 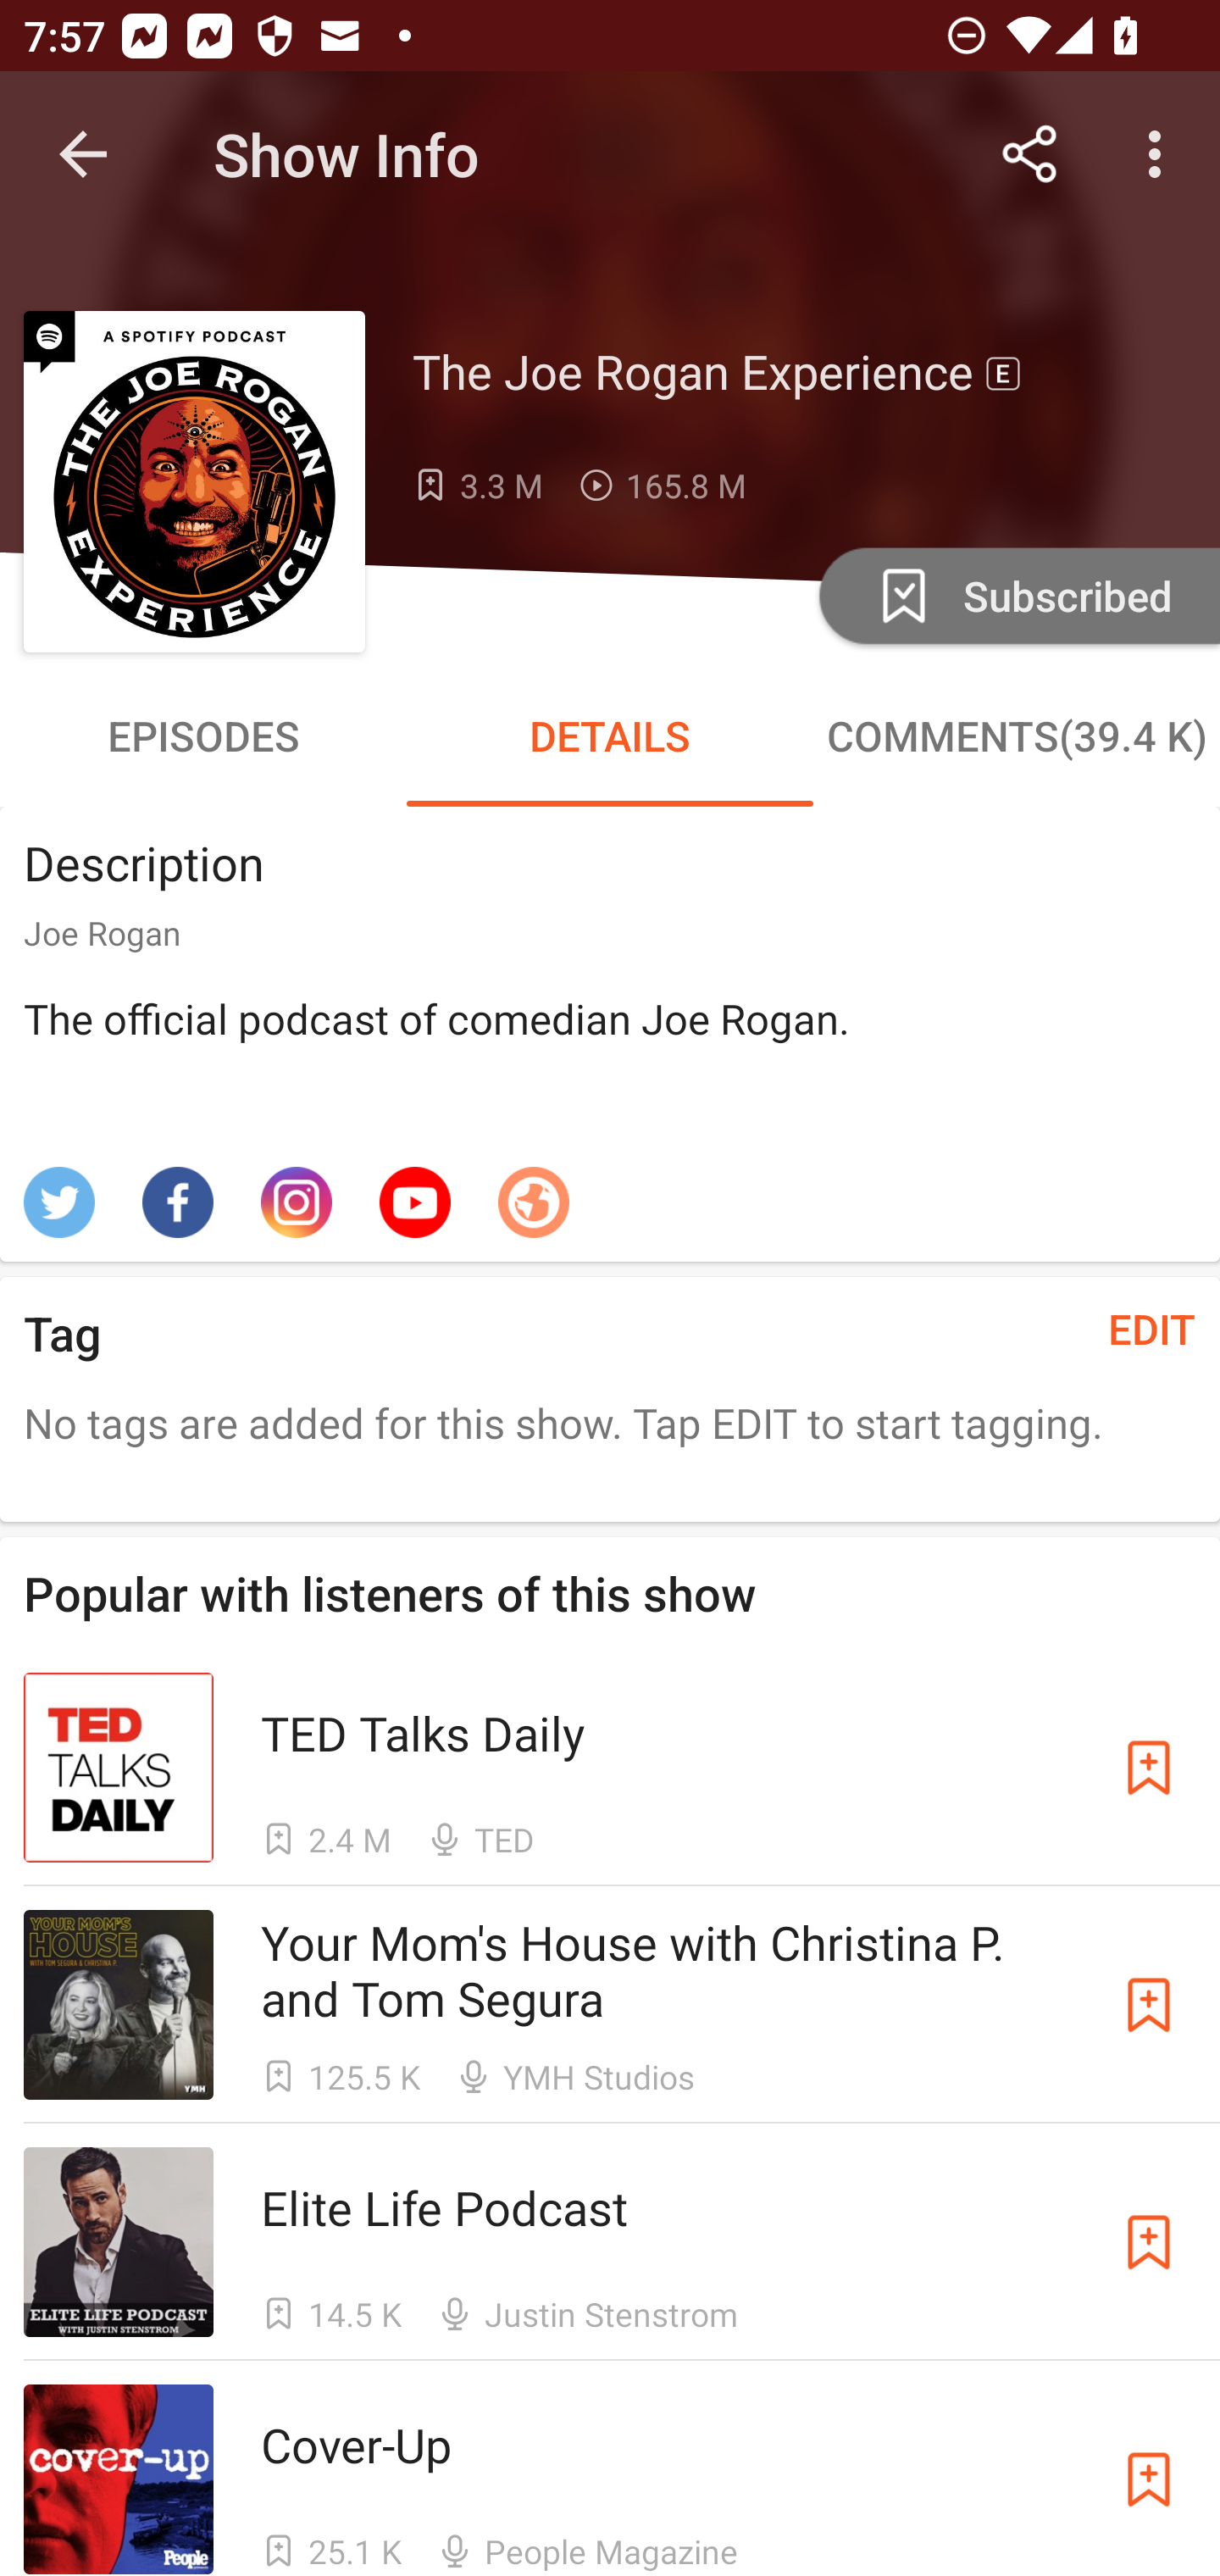 What do you see at coordinates (1017, 736) in the screenshot?
I see `COMMENTS(39.4 K)` at bounding box center [1017, 736].